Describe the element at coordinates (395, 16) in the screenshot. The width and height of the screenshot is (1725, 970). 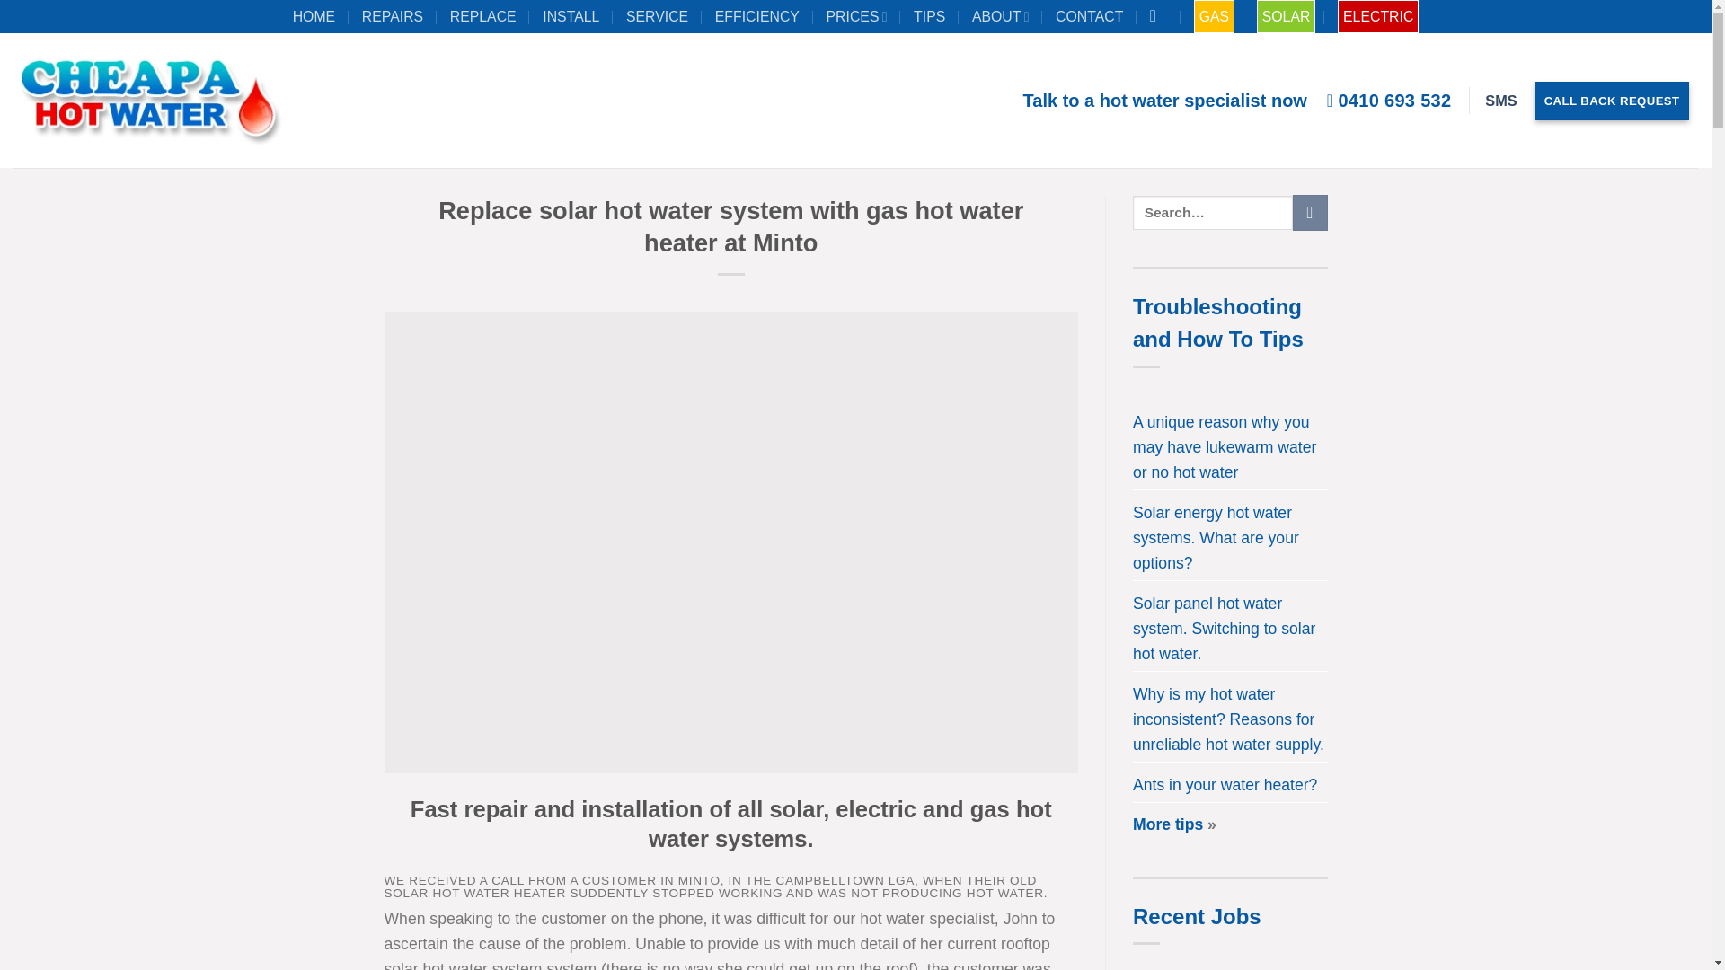
I see `Hot Water Repairs` at that location.